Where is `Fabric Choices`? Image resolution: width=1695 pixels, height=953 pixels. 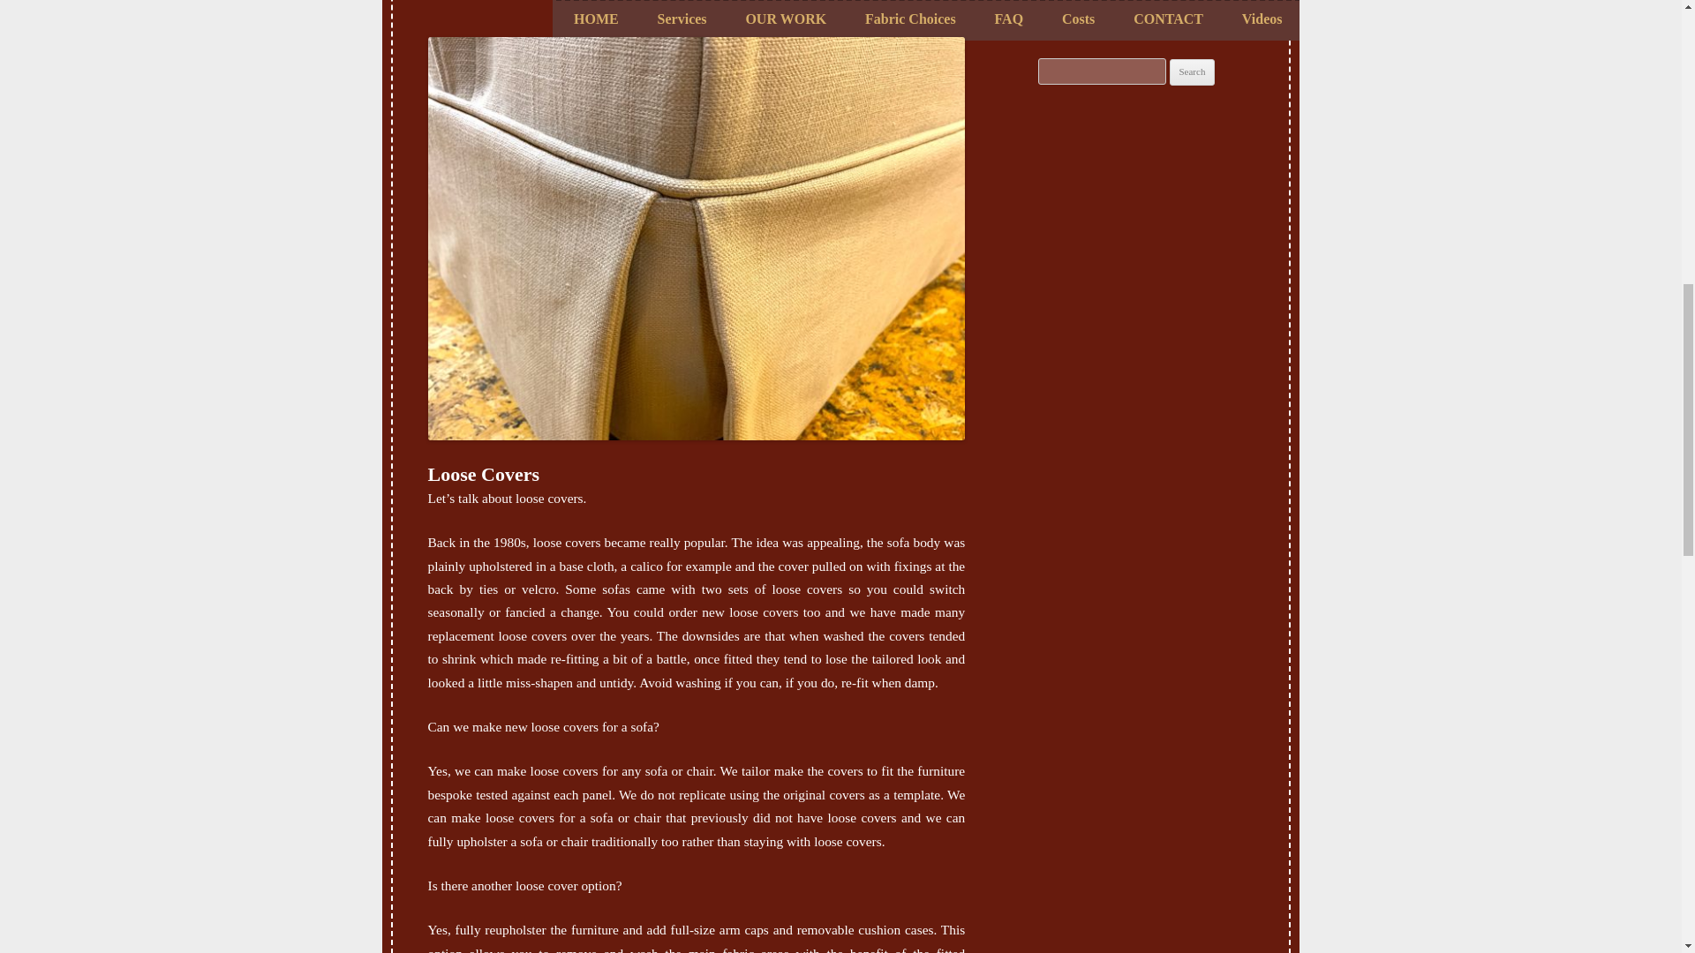 Fabric Choices is located at coordinates (909, 19).